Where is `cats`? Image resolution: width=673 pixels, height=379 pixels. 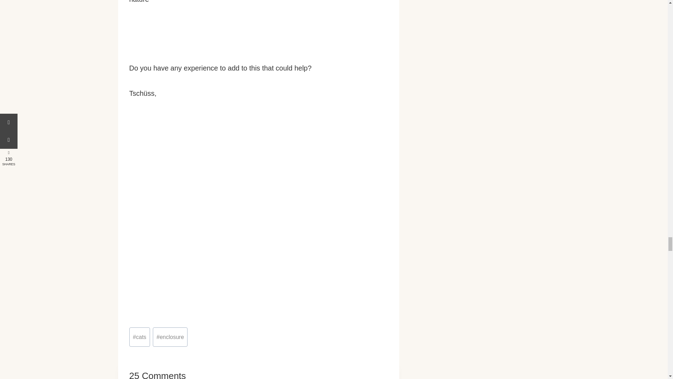 cats is located at coordinates (139, 337).